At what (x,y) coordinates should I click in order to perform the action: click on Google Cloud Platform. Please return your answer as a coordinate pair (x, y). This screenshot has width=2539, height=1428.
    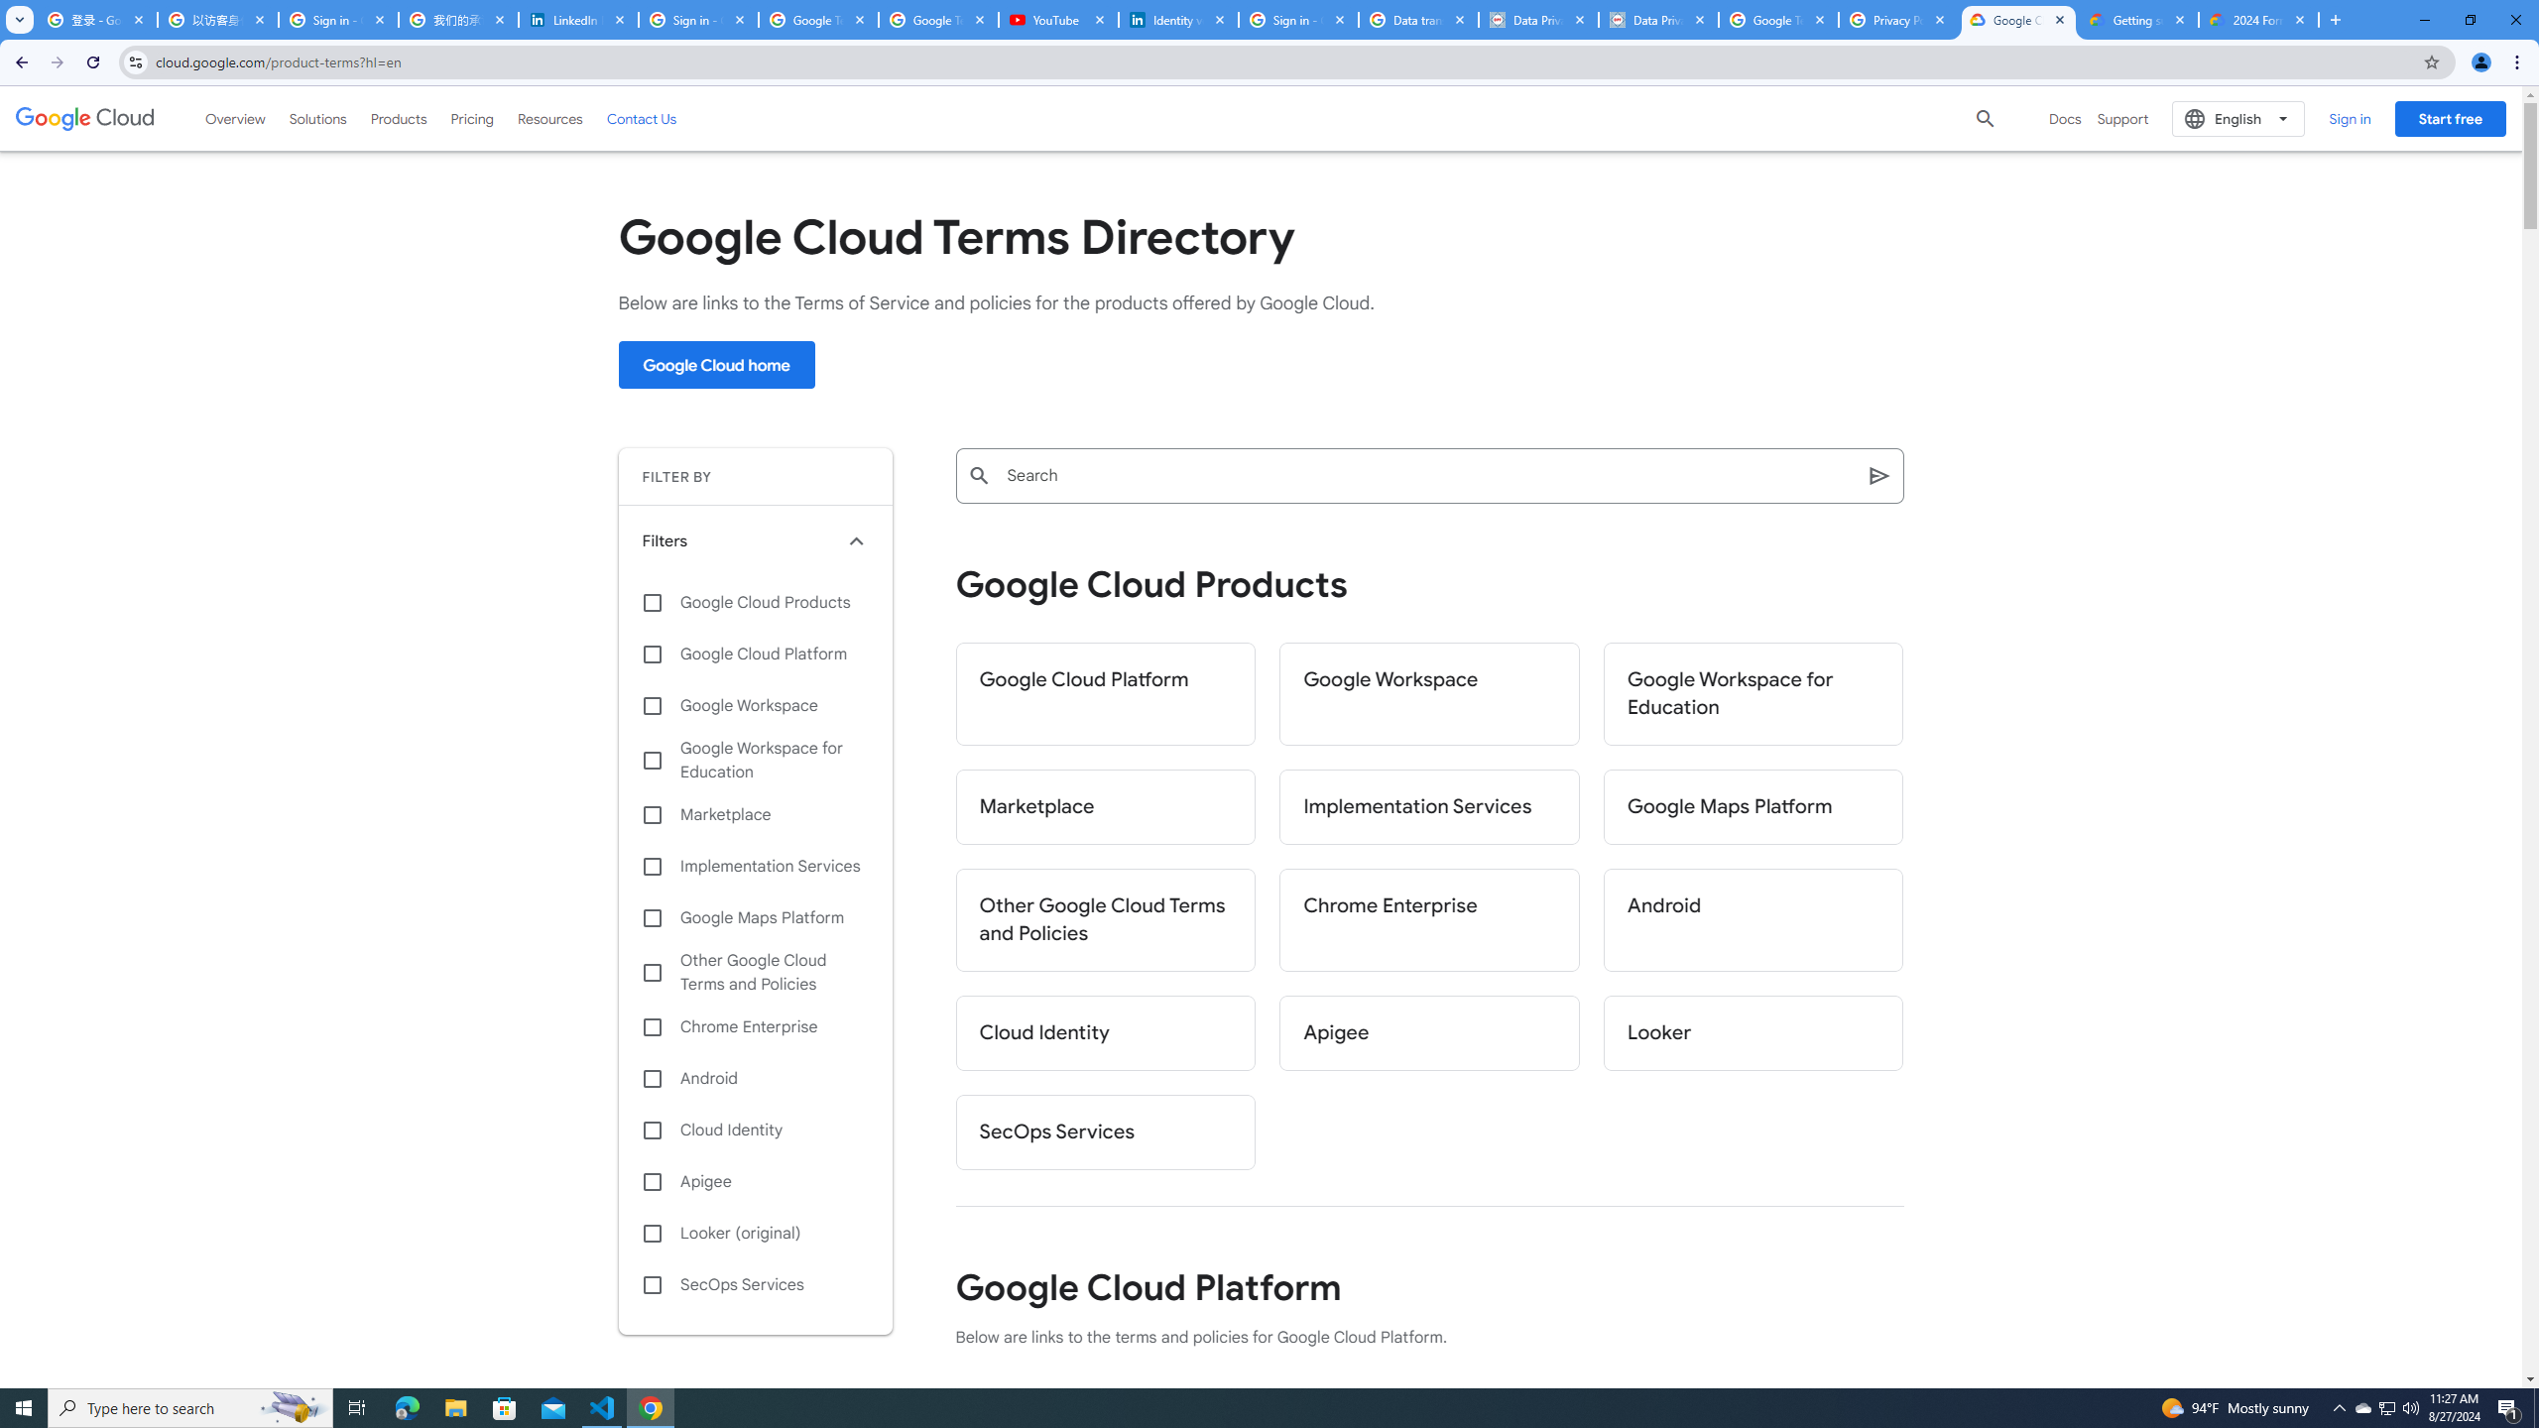
    Looking at the image, I should click on (1105, 694).